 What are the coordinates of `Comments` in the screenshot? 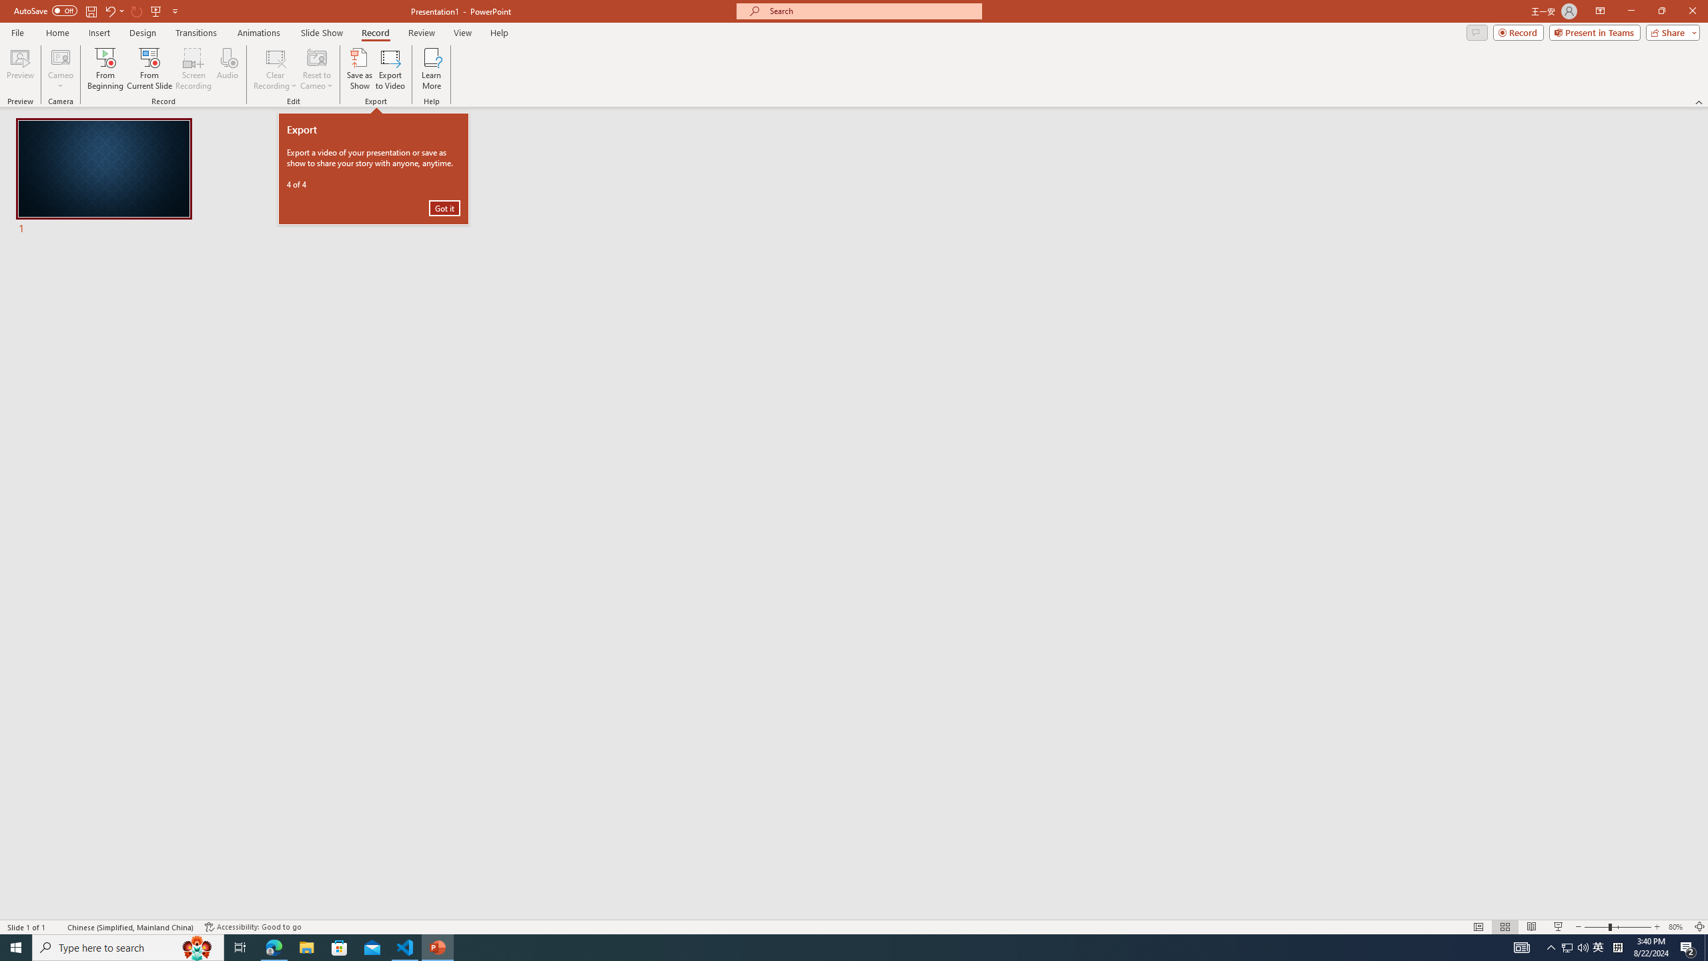 It's located at (1477, 32).